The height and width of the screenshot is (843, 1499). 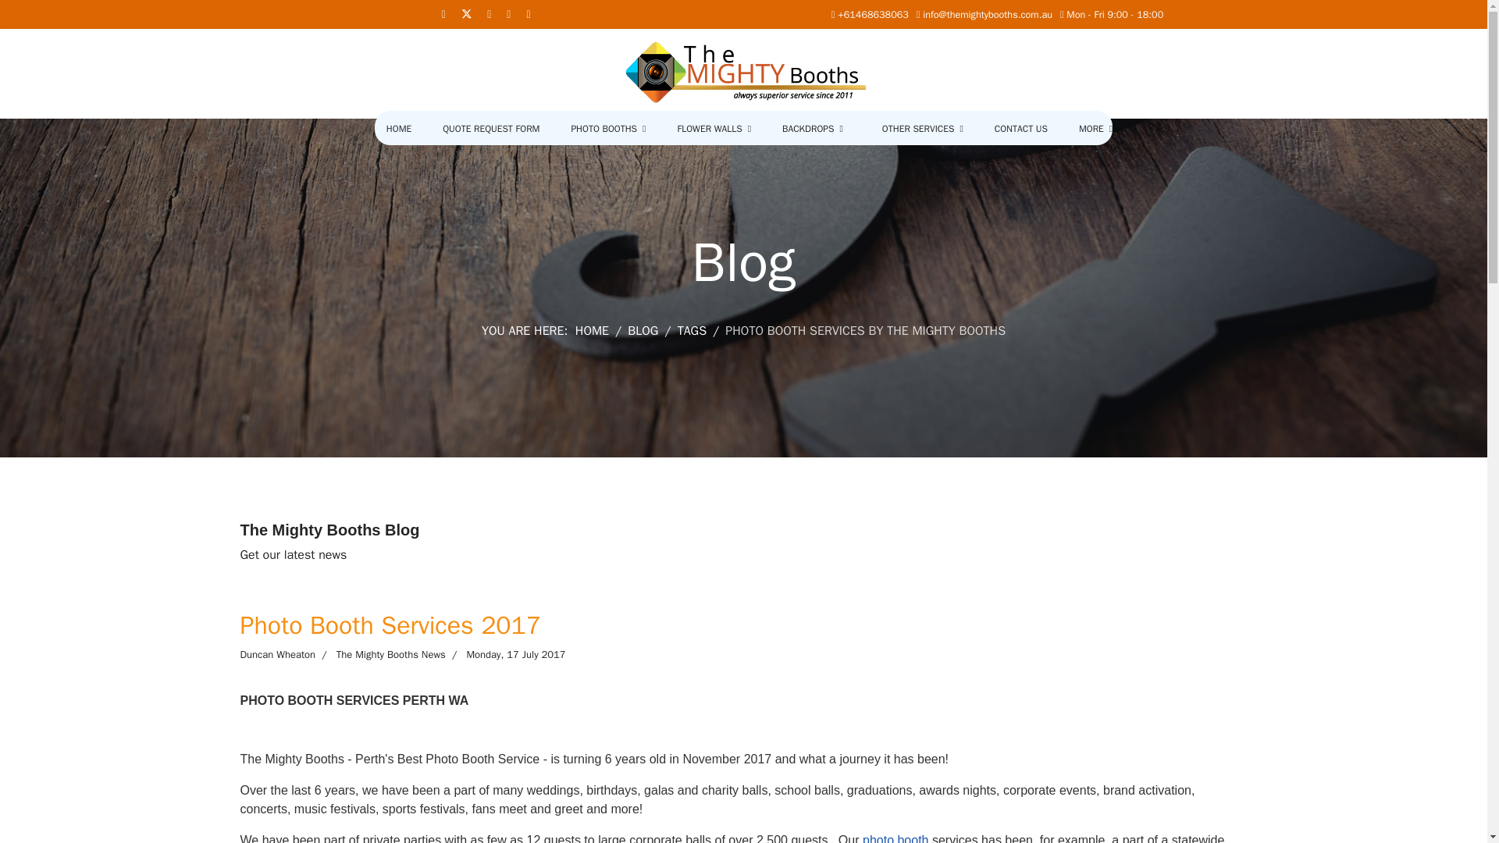 I want to click on CONTACT US, so click(x=1021, y=128).